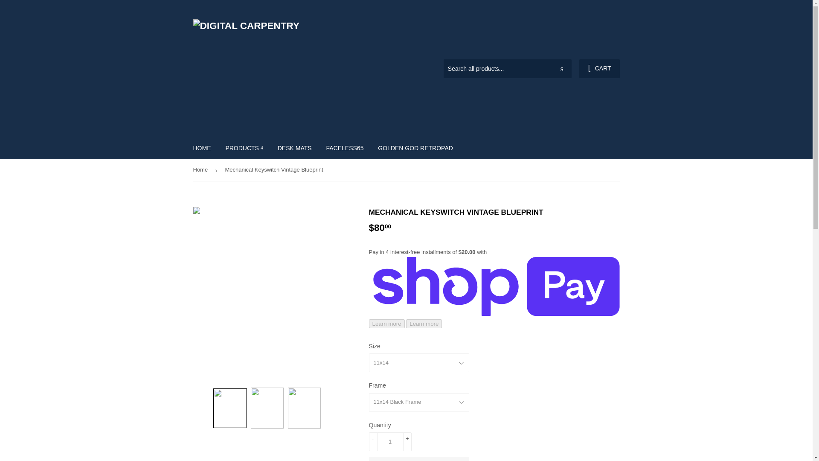 Image resolution: width=819 pixels, height=461 pixels. I want to click on GOLDEN GOD RETROPAD, so click(415, 148).